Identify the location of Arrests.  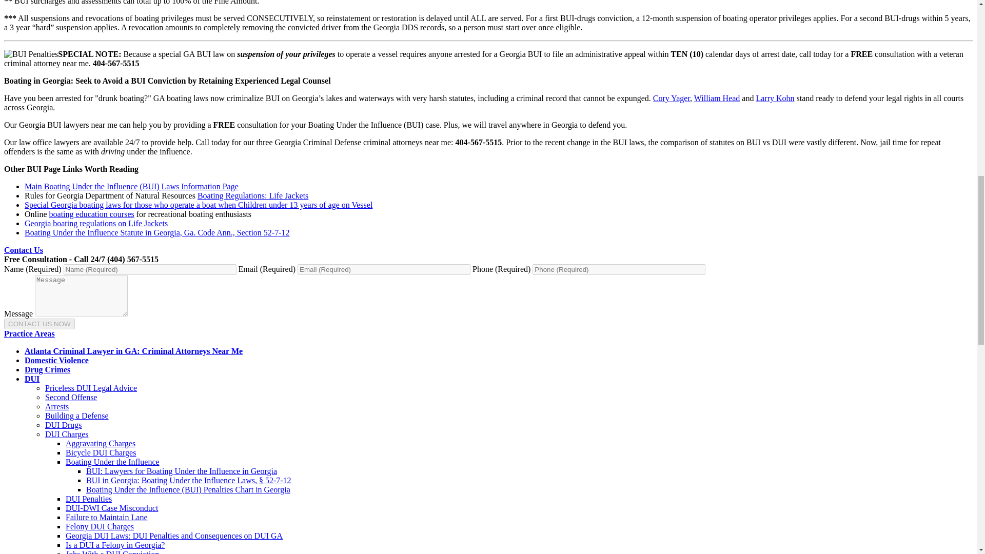
(57, 406).